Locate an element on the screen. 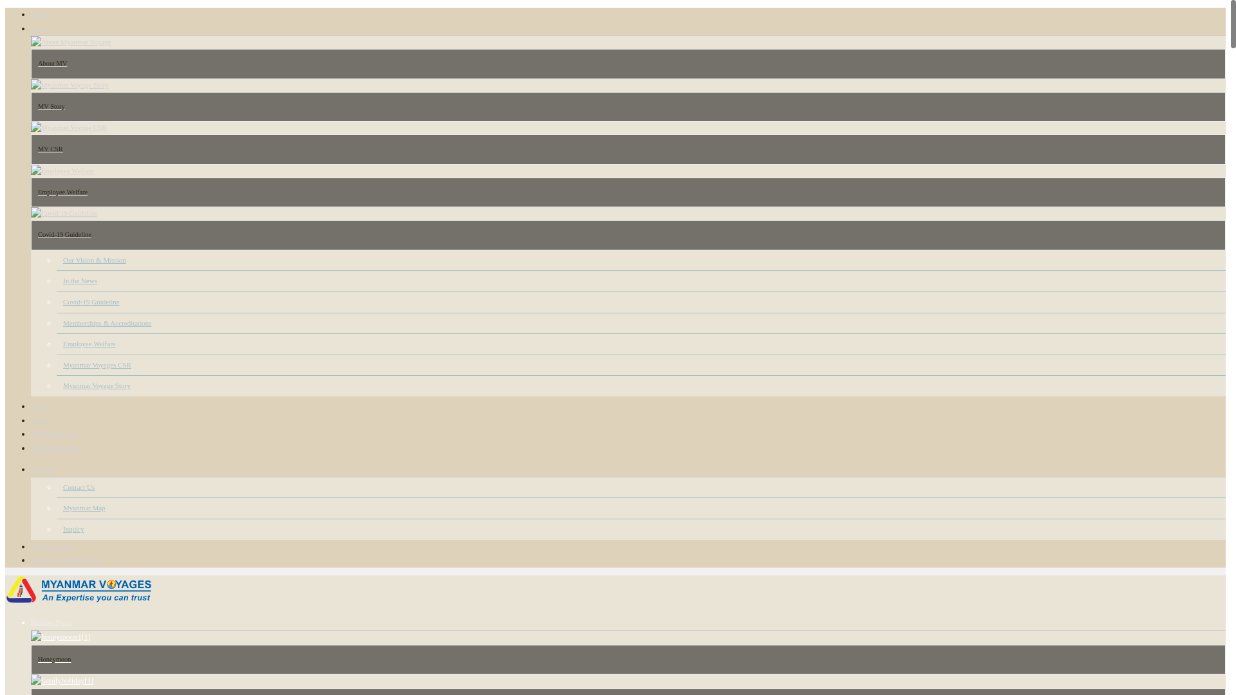 This screenshot has width=1236, height=695. Contact is located at coordinates (42, 468).